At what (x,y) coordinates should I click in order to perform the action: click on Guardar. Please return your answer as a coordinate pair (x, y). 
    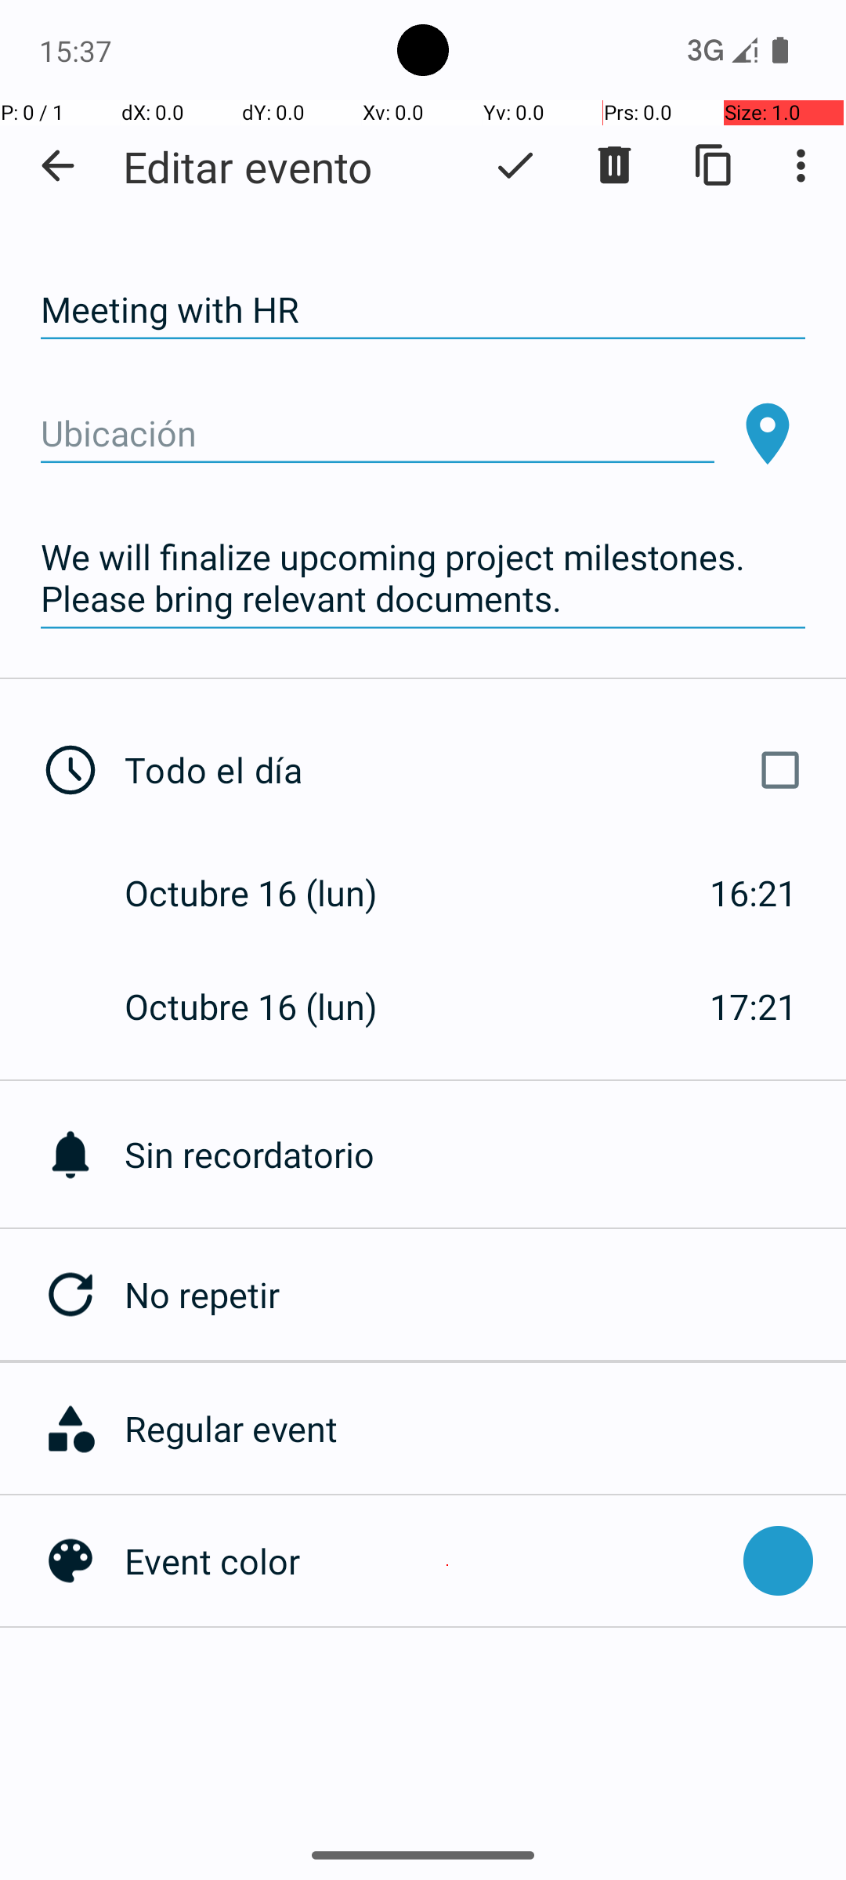
    Looking at the image, I should click on (515, 165).